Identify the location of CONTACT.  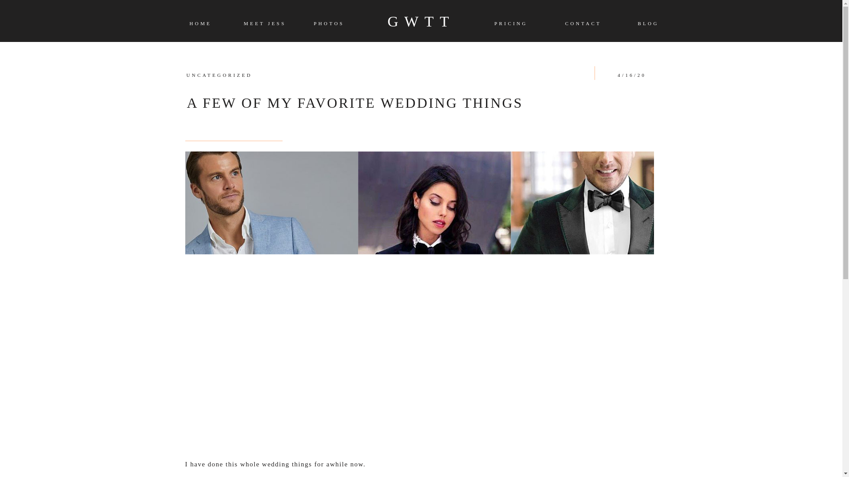
(583, 24).